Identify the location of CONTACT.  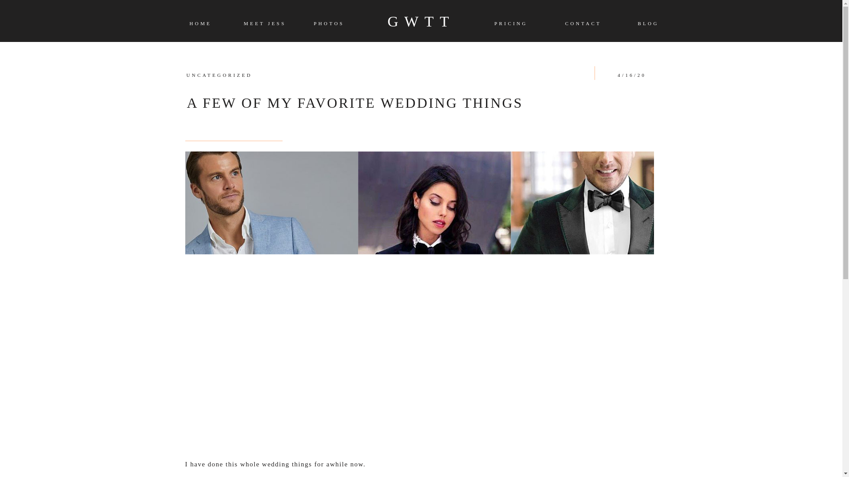
(583, 24).